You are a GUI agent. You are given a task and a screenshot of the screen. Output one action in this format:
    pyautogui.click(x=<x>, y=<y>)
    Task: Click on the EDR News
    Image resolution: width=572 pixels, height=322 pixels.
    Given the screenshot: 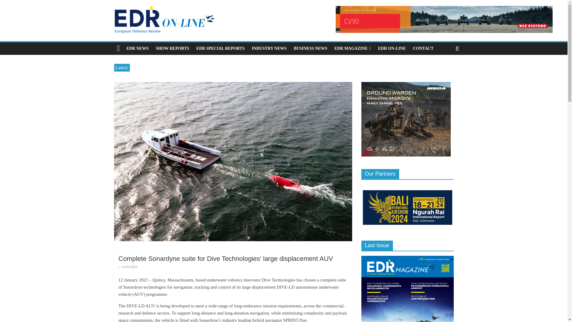 What is the action you would take?
    pyautogui.click(x=137, y=48)
    